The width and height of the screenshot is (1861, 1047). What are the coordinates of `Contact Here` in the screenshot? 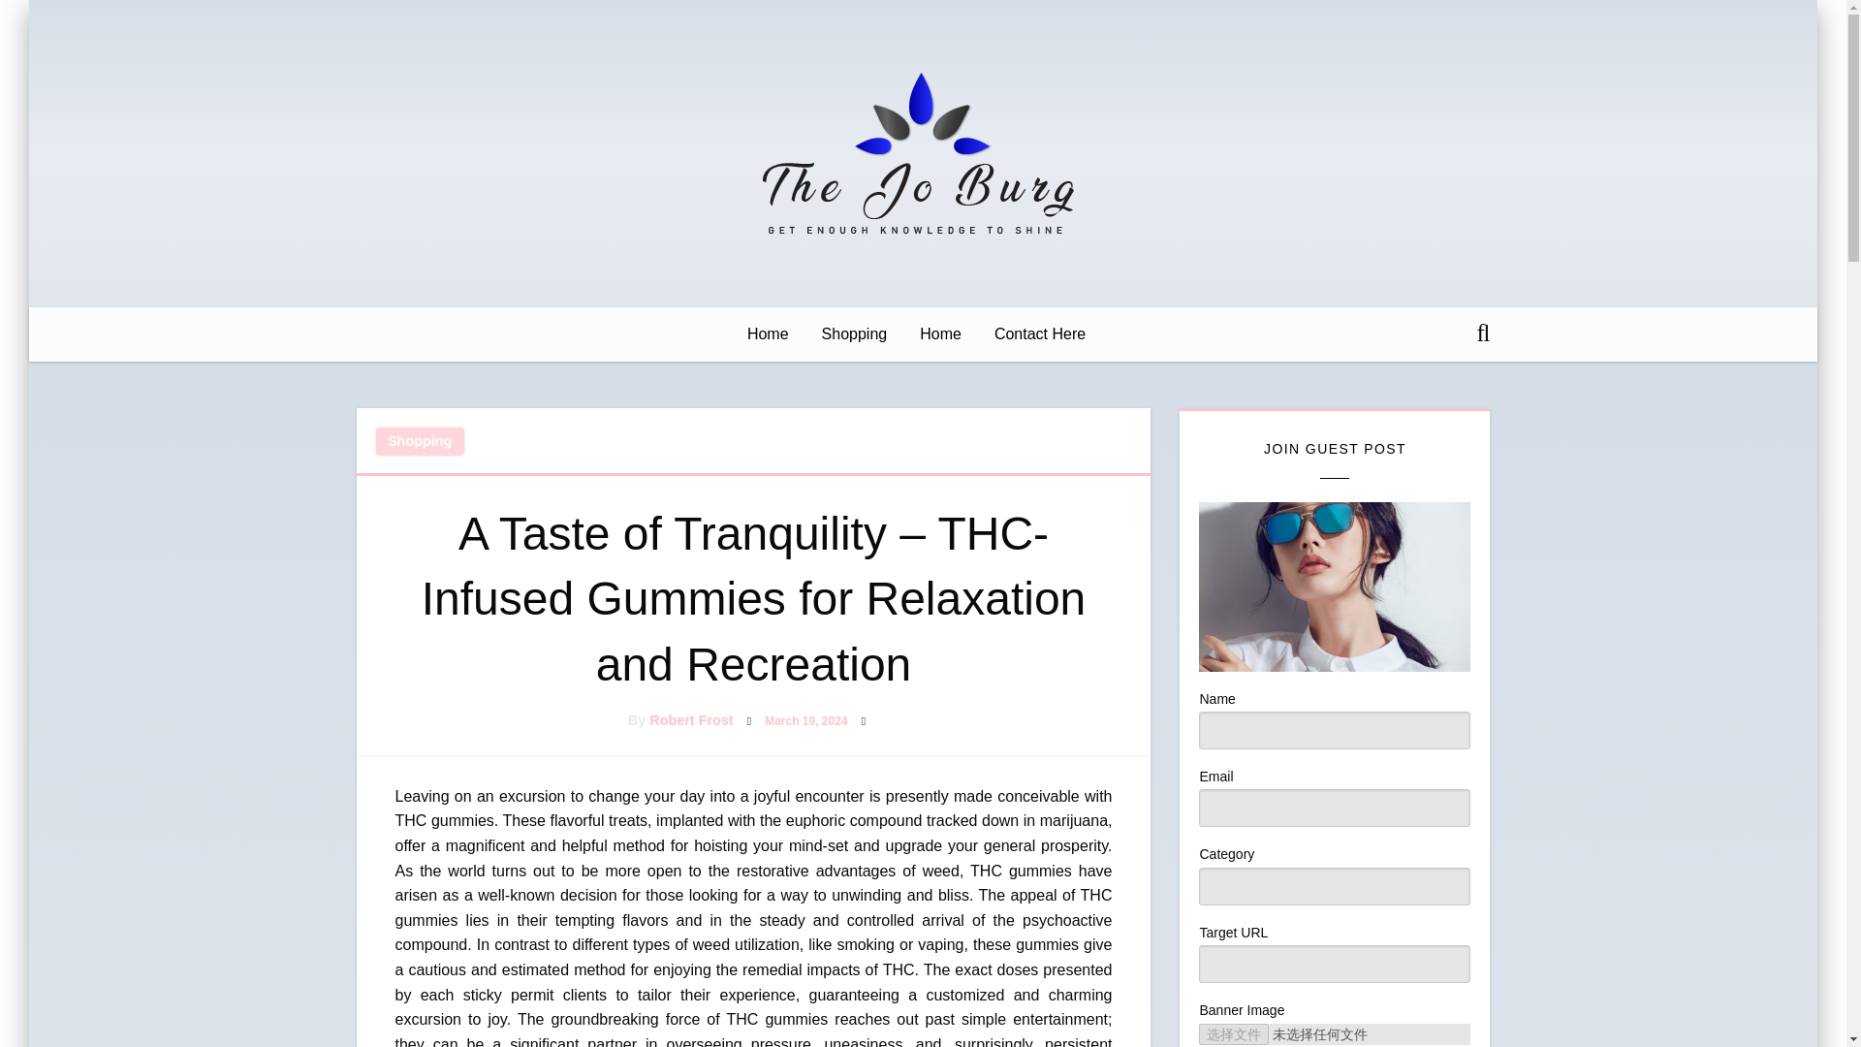 It's located at (1039, 333).